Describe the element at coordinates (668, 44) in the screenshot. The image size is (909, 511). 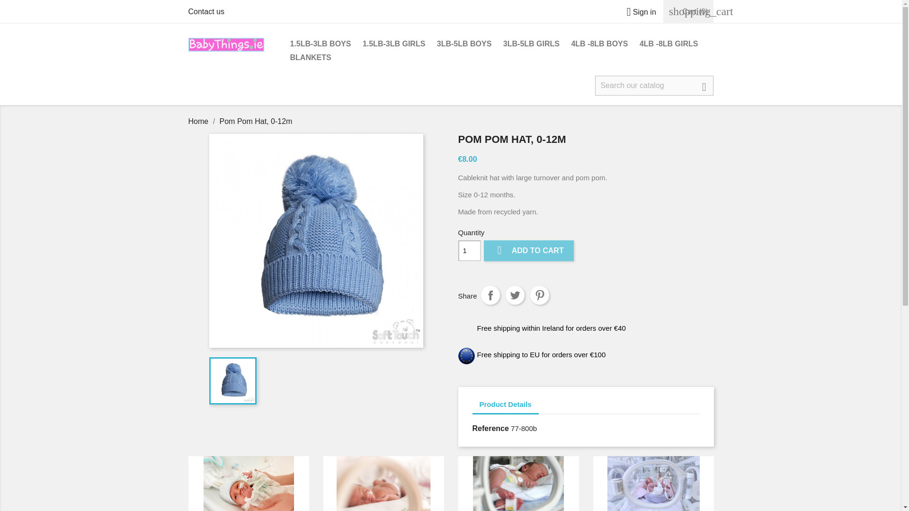
I see `4LB -8LB GIRLS` at that location.